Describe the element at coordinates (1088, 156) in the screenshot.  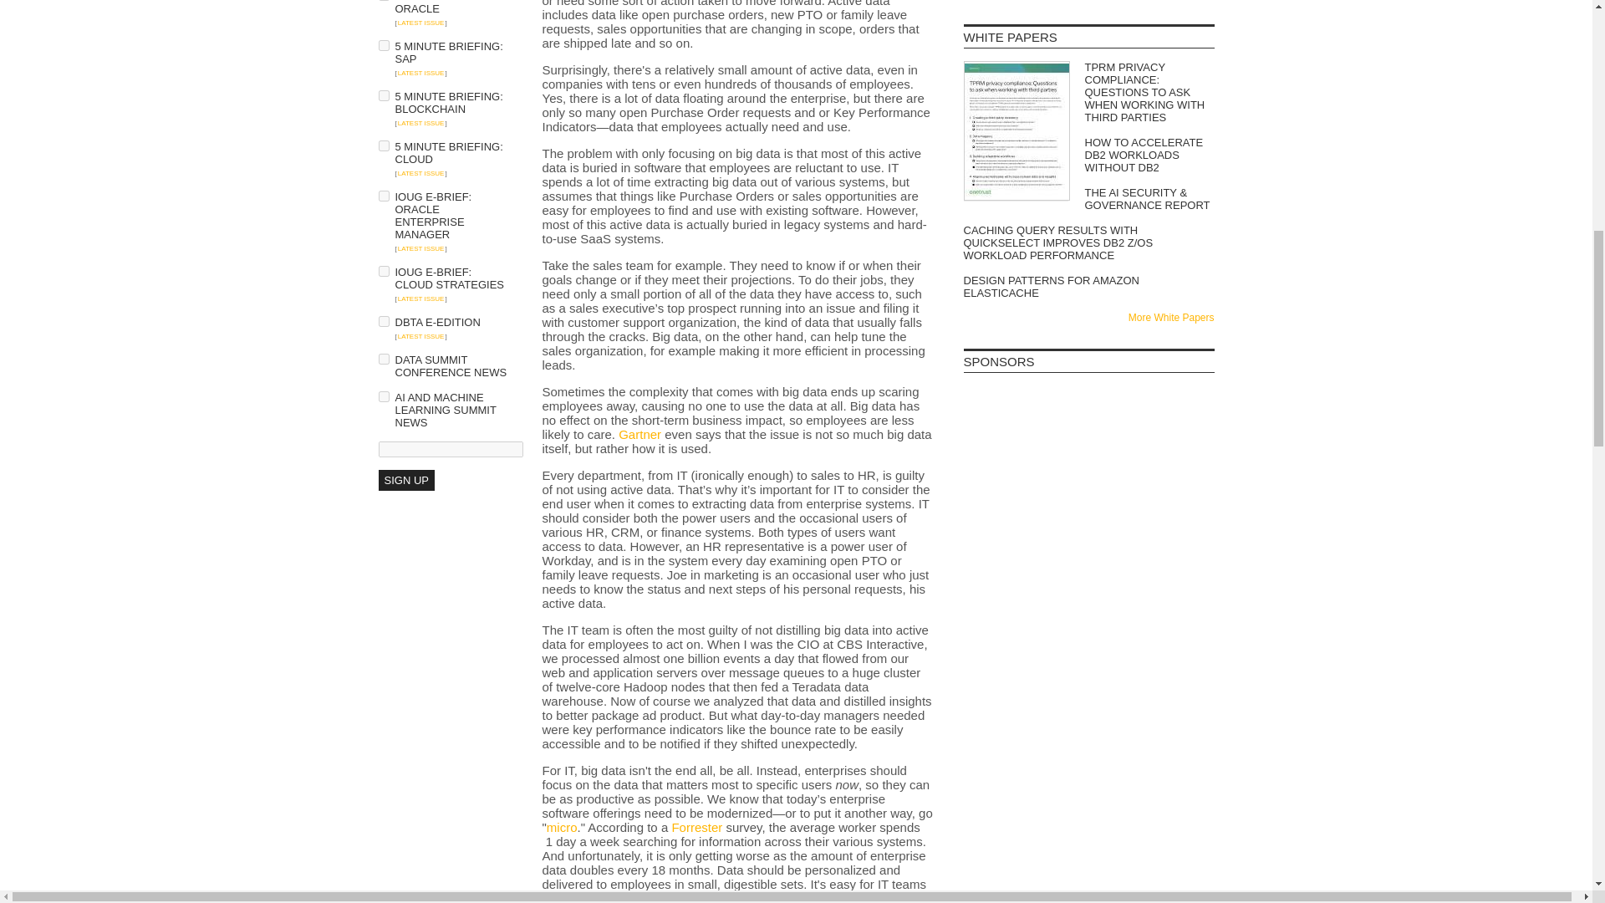
I see `How to Accelerate DB2 Workloads Without DB2` at that location.